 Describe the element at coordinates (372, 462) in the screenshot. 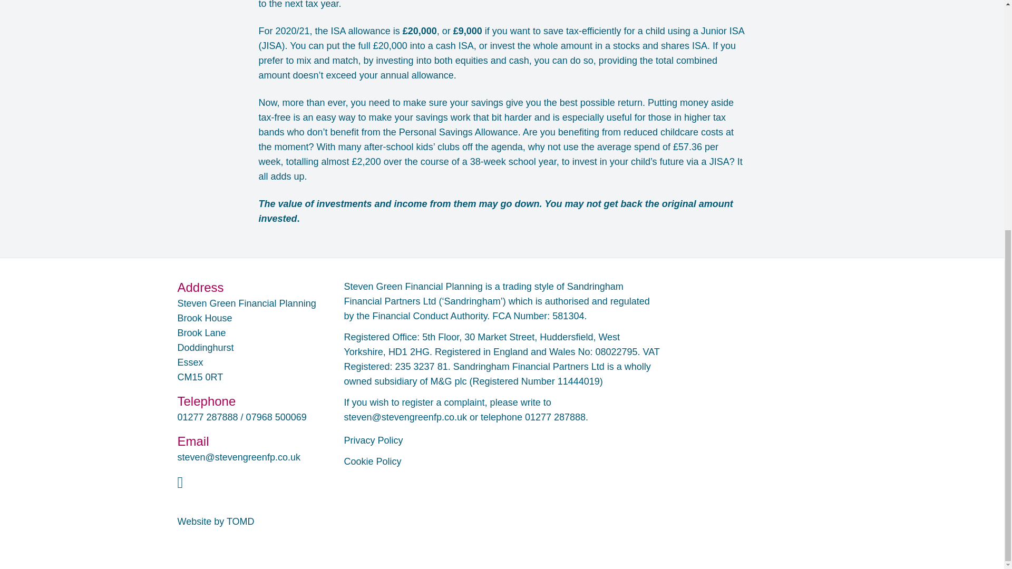

I see `Cookie Policy` at that location.